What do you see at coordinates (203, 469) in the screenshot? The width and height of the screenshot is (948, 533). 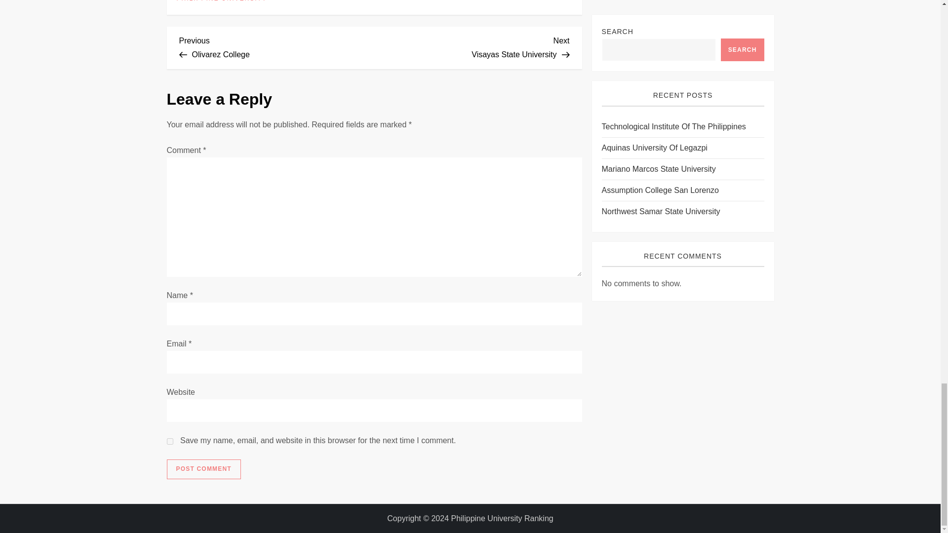 I see `Post Comment` at bounding box center [203, 469].